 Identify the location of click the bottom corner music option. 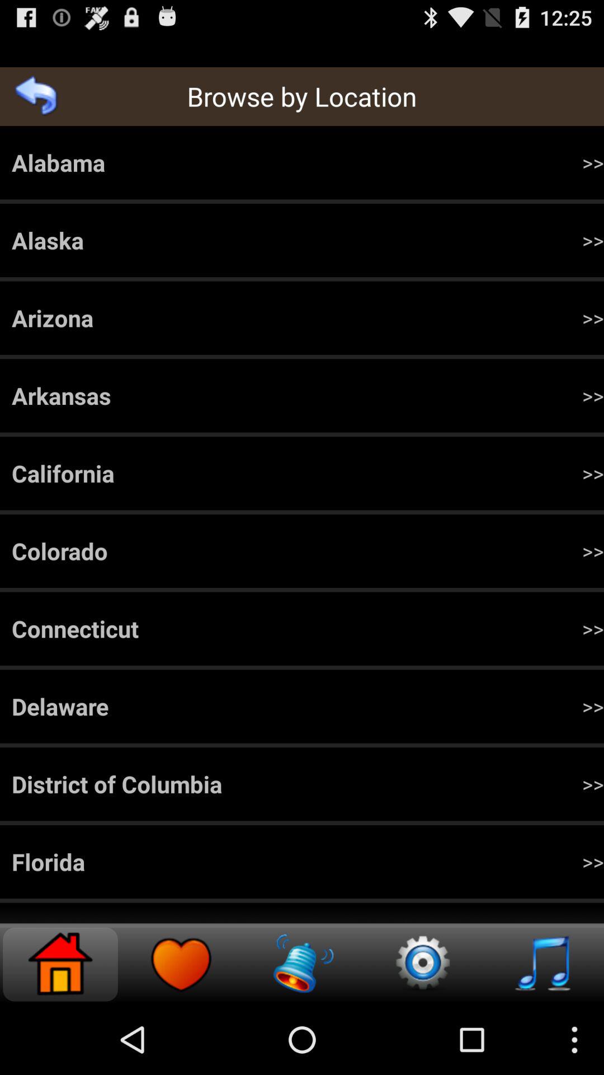
(544, 964).